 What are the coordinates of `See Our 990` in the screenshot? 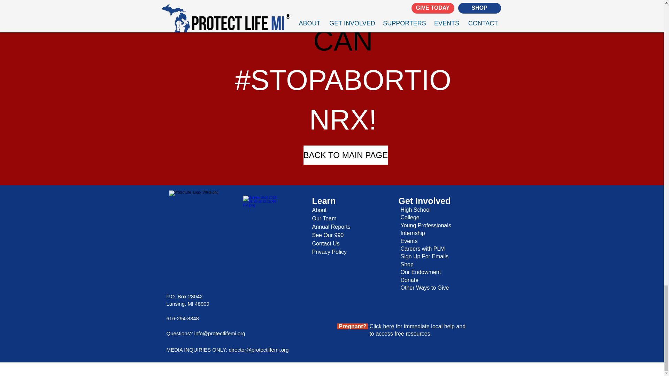 It's located at (328, 235).